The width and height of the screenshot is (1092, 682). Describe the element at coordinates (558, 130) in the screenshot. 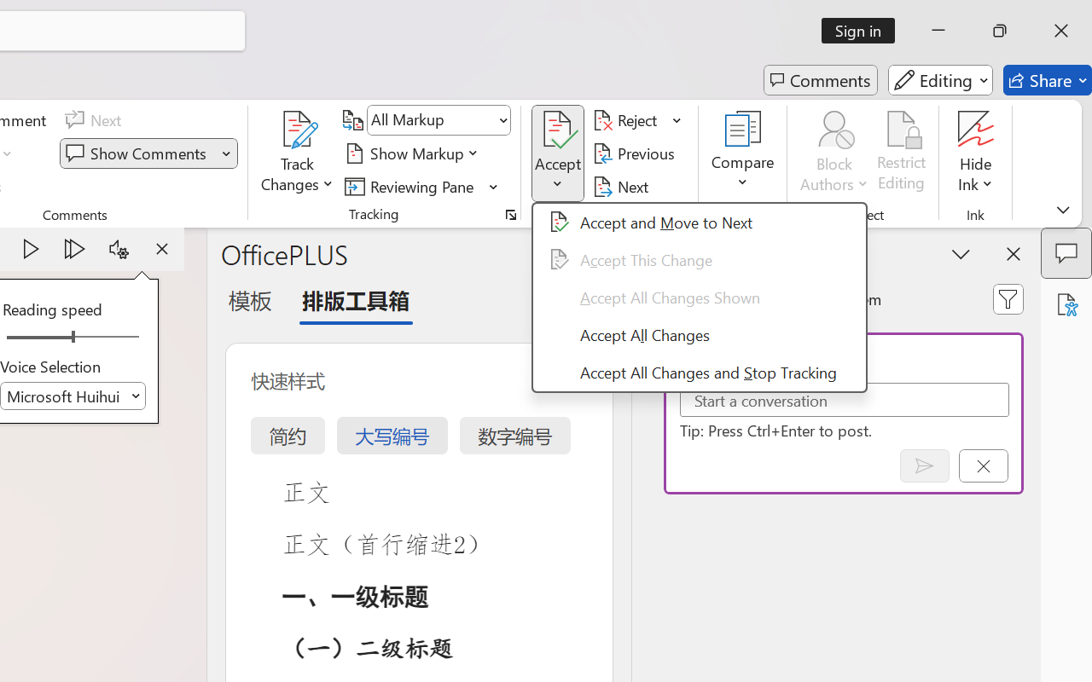

I see `Accept and Move to Next` at that location.